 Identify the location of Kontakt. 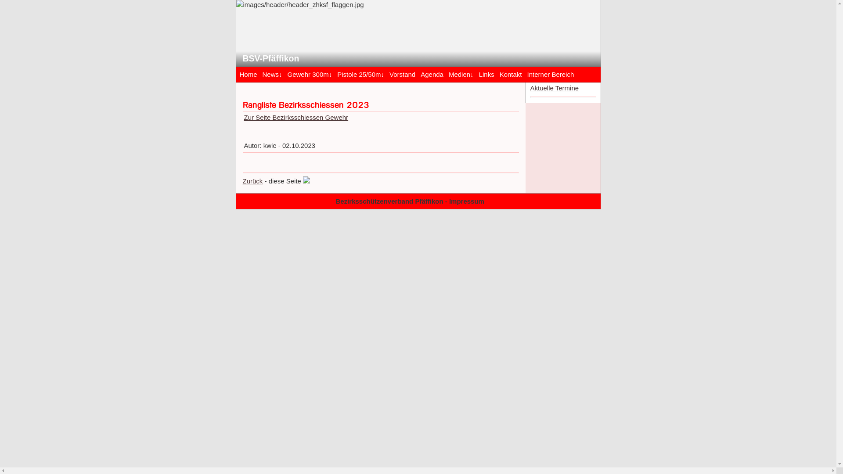
(511, 74).